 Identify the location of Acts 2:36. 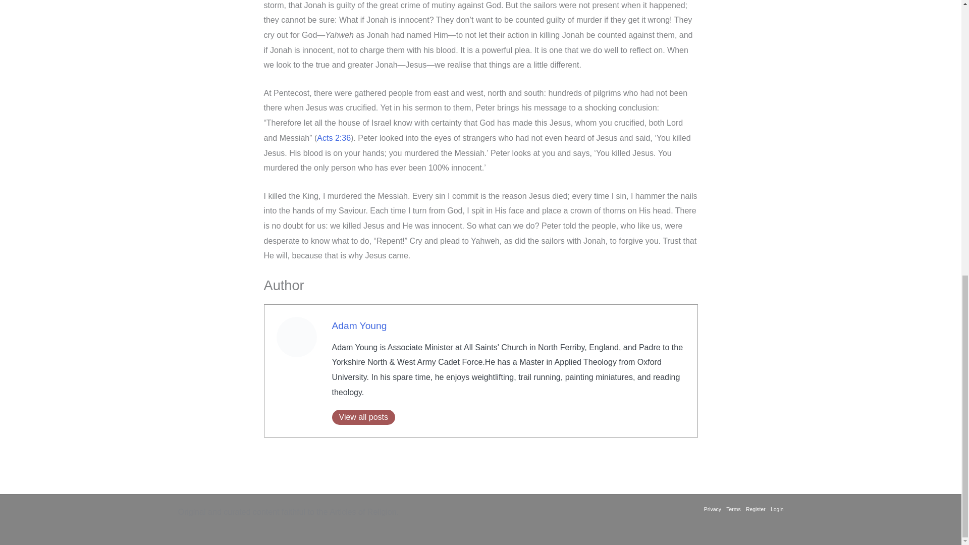
(334, 137).